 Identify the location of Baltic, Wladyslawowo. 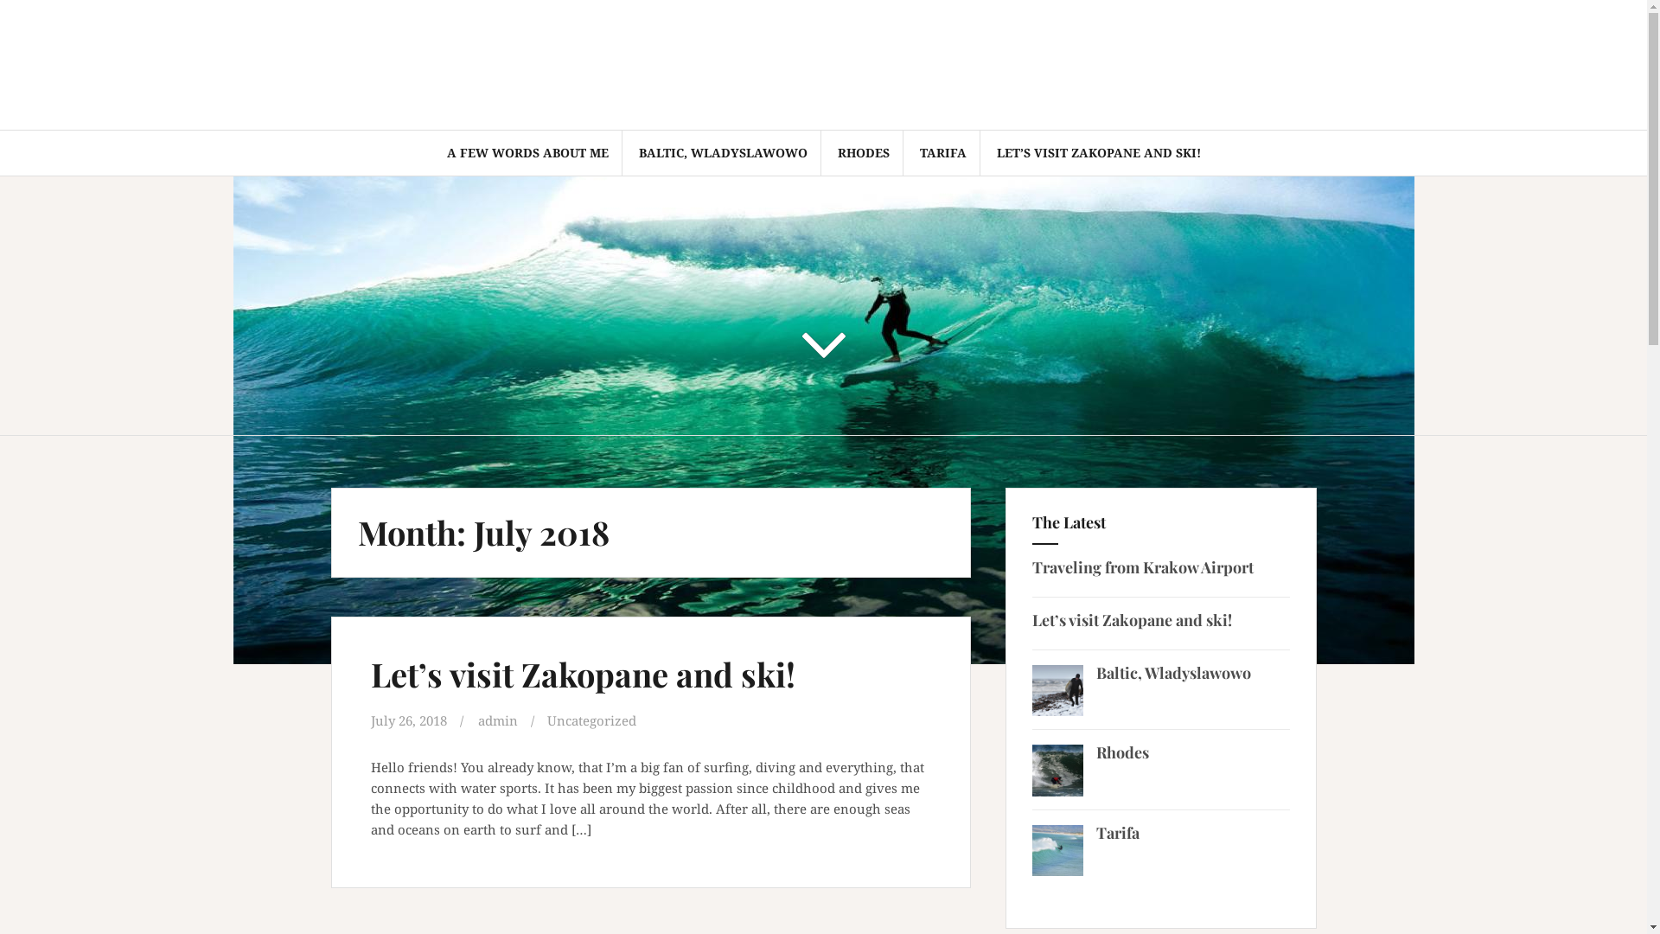
(1174, 673).